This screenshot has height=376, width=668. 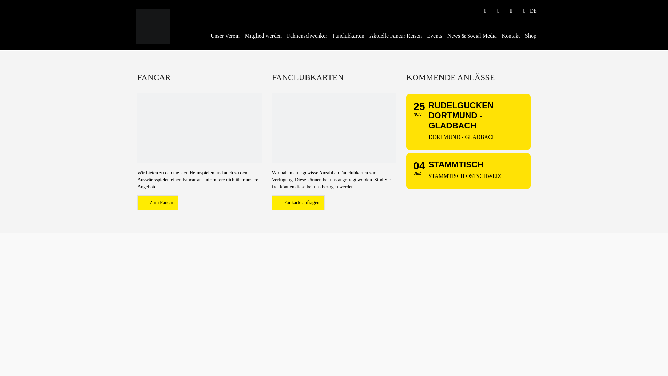 I want to click on 04
DEZ
STAMMTISCH
STAMMTISCH OSTSCHWEIZ, so click(x=468, y=171).